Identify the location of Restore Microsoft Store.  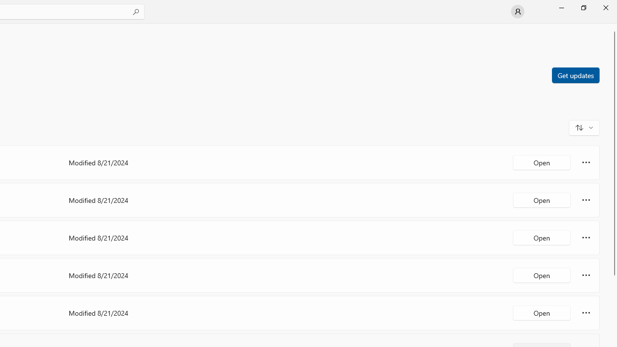
(583, 8).